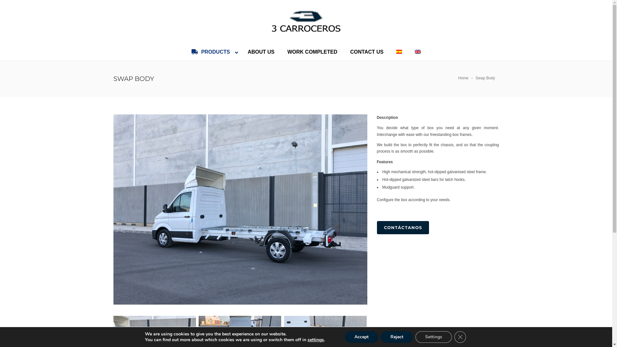 The image size is (617, 347). Describe the element at coordinates (240, 209) in the screenshot. I see `Principal` at that location.